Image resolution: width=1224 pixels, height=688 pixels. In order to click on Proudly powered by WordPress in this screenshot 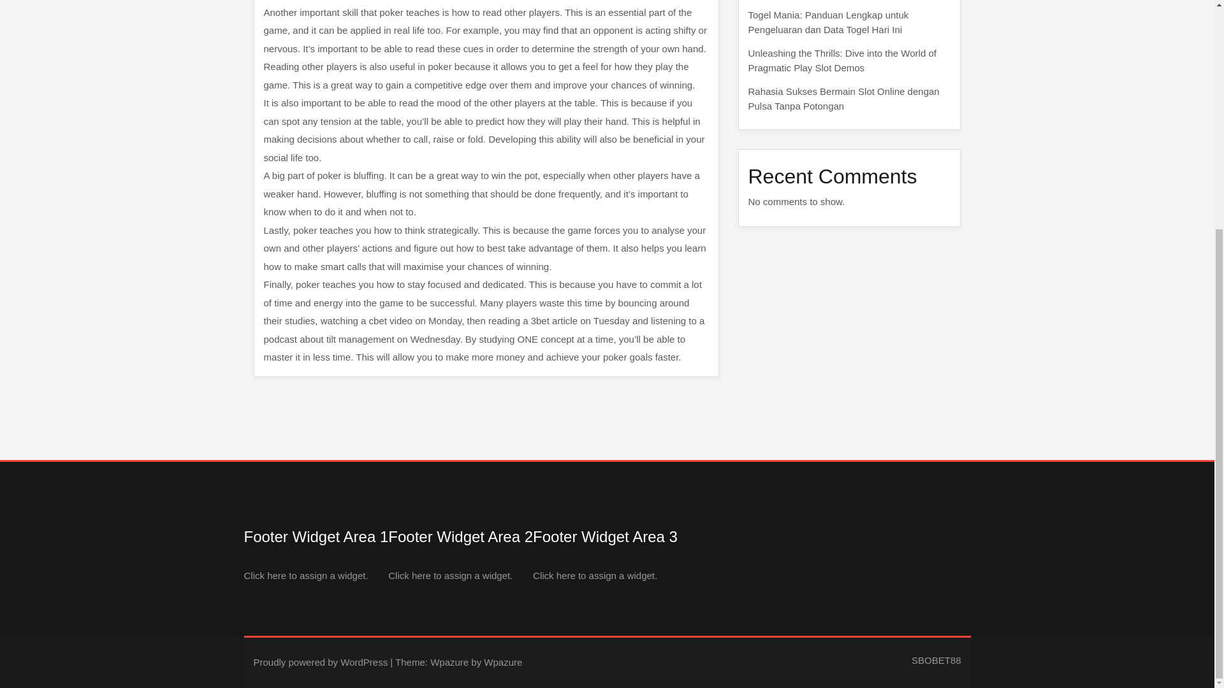, I will do `click(320, 662)`.